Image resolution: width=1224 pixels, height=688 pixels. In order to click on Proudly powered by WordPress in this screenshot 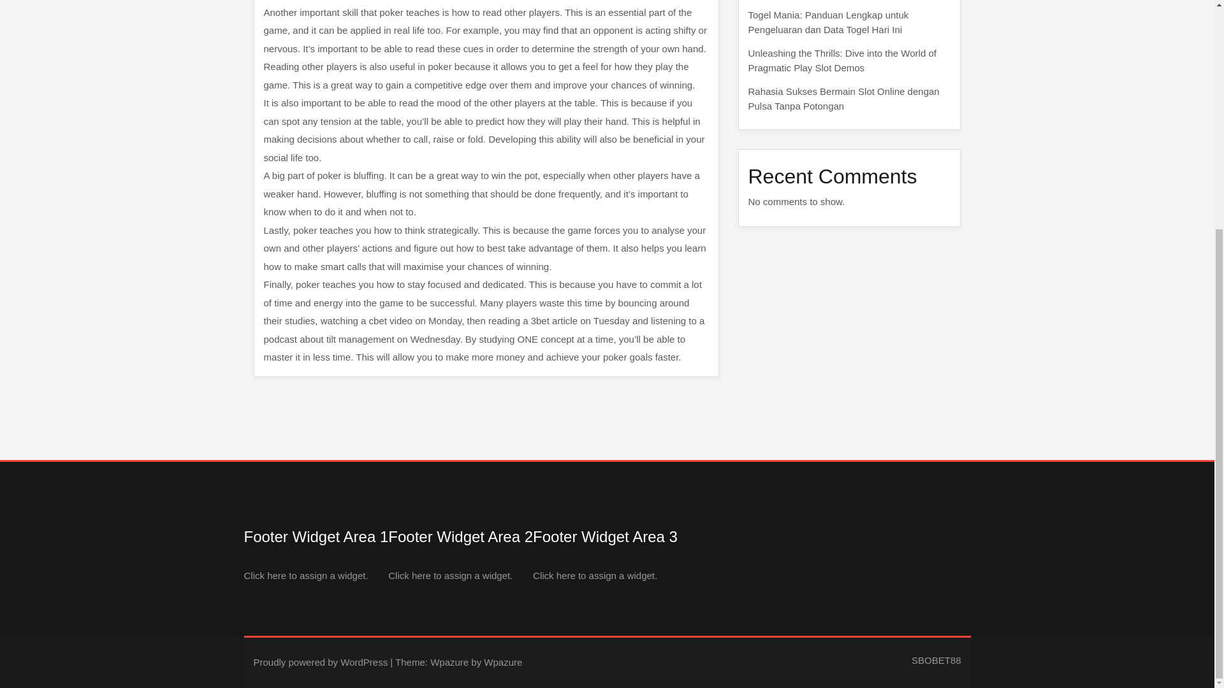, I will do `click(320, 662)`.